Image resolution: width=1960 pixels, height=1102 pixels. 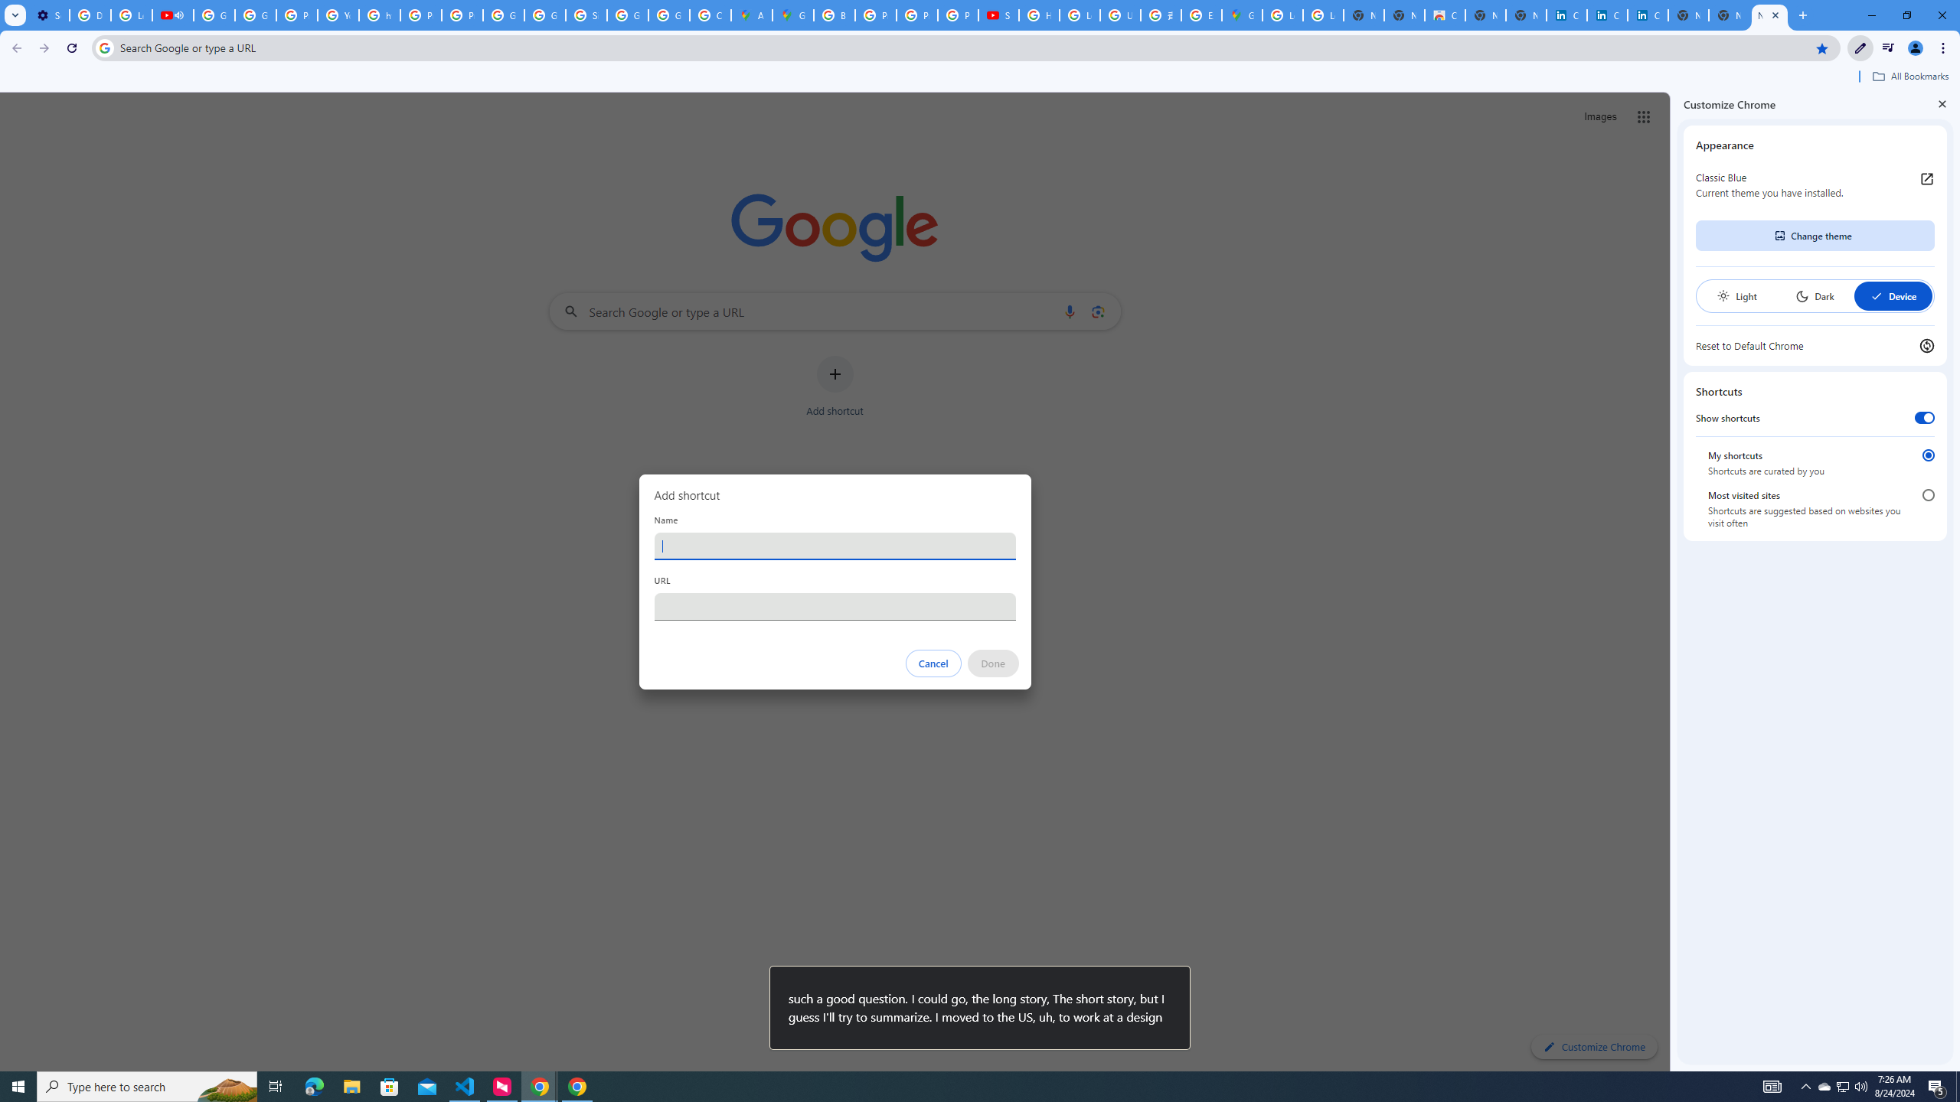 I want to click on Name, so click(x=835, y=546).